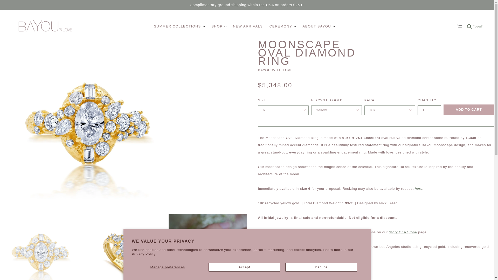  What do you see at coordinates (321, 267) in the screenshot?
I see `Decline` at bounding box center [321, 267].